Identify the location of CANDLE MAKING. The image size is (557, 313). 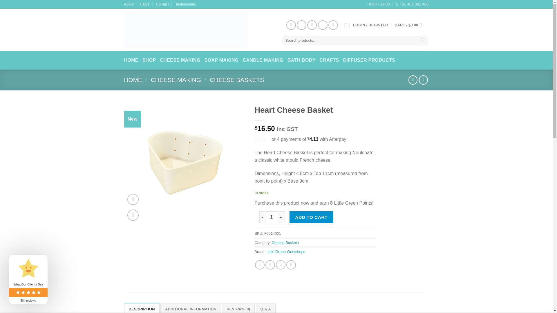
(263, 60).